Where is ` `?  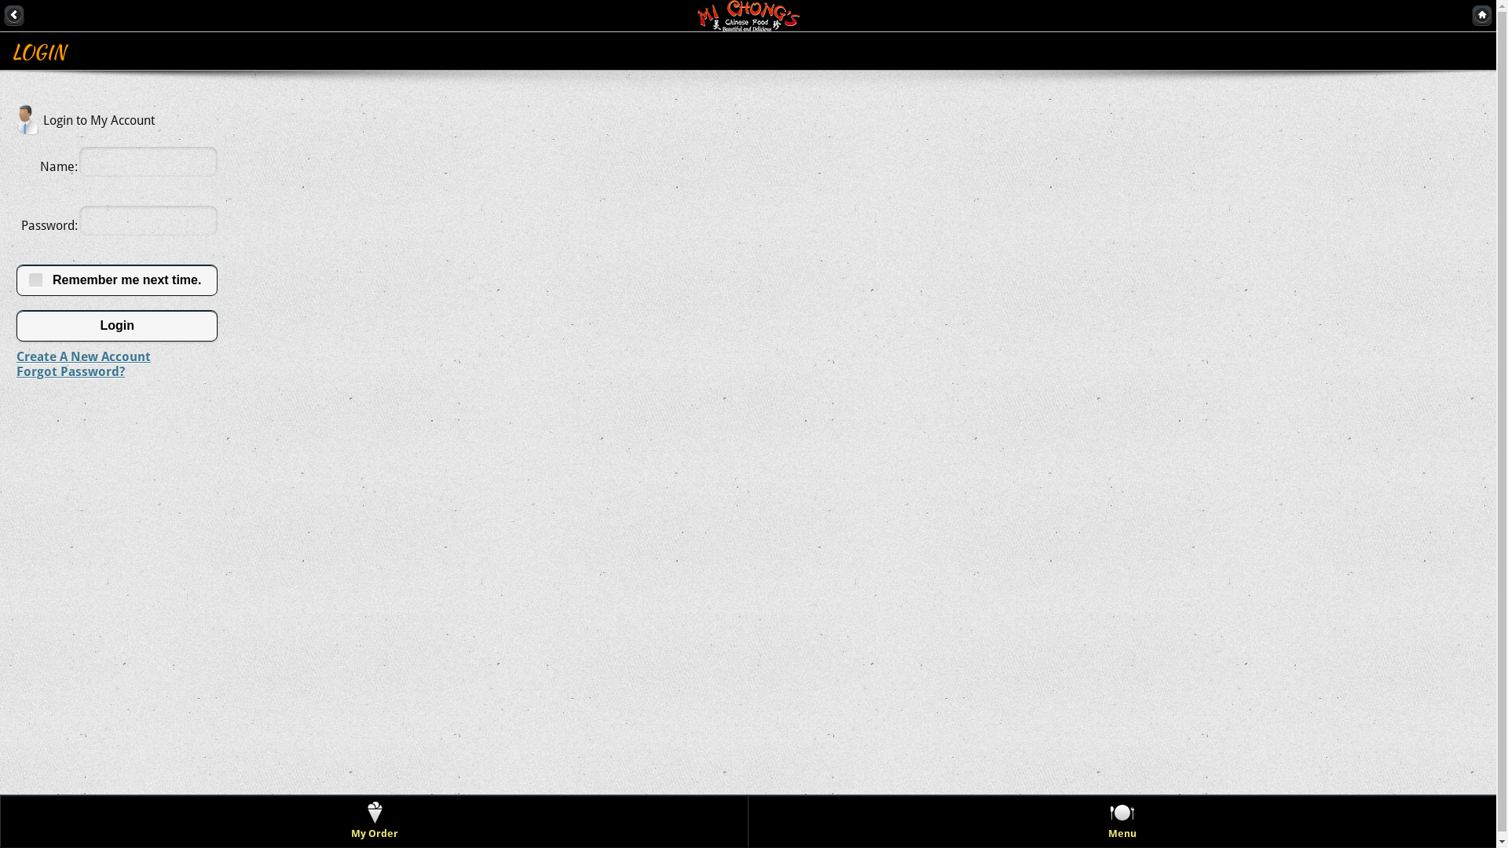
  is located at coordinates (14, 15).